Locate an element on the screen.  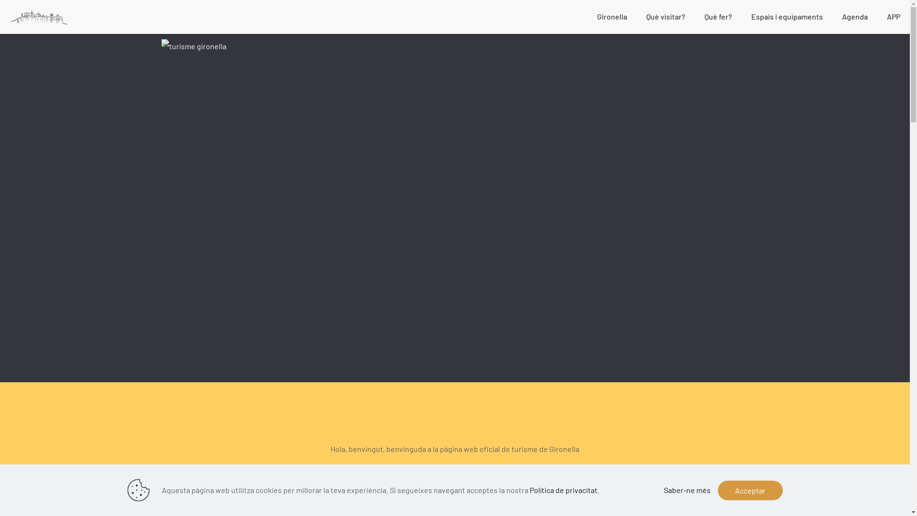
APP is located at coordinates (894, 17).